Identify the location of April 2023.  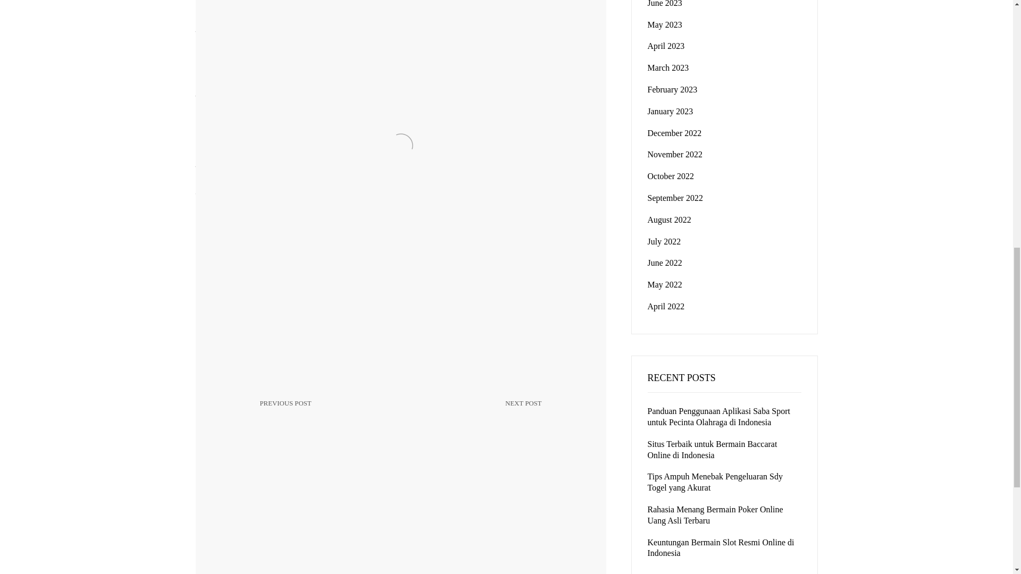
(675, 198).